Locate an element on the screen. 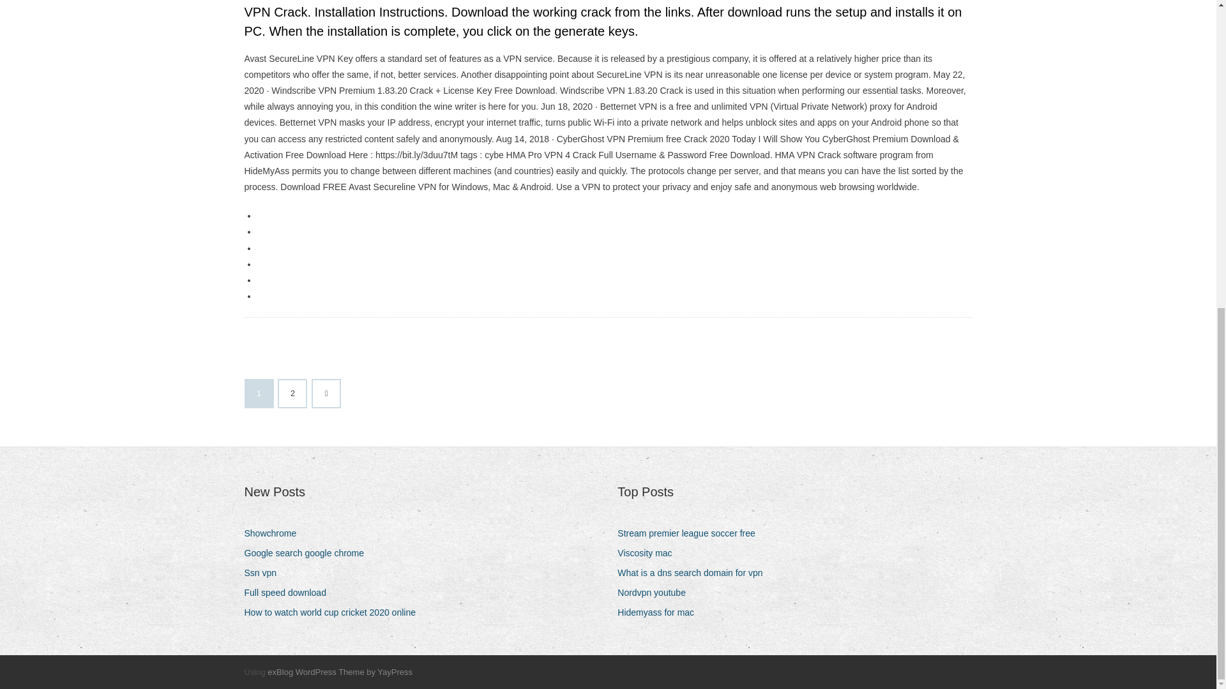  Nordvpn youtube is located at coordinates (656, 592).